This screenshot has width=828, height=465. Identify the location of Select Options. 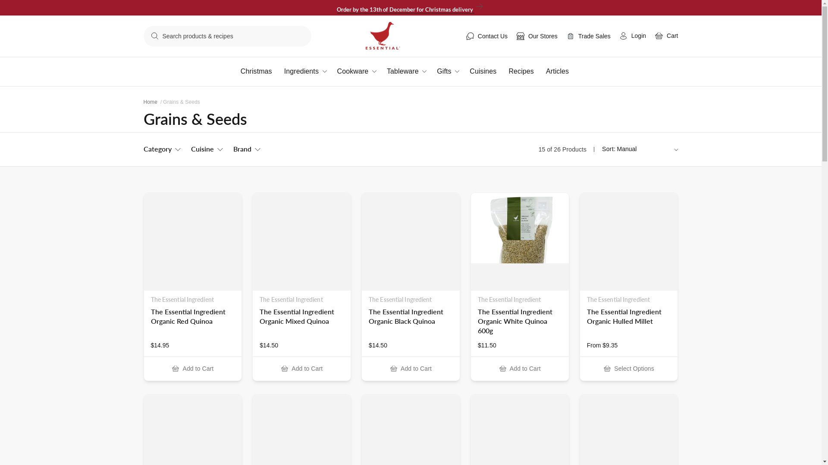
(629, 368).